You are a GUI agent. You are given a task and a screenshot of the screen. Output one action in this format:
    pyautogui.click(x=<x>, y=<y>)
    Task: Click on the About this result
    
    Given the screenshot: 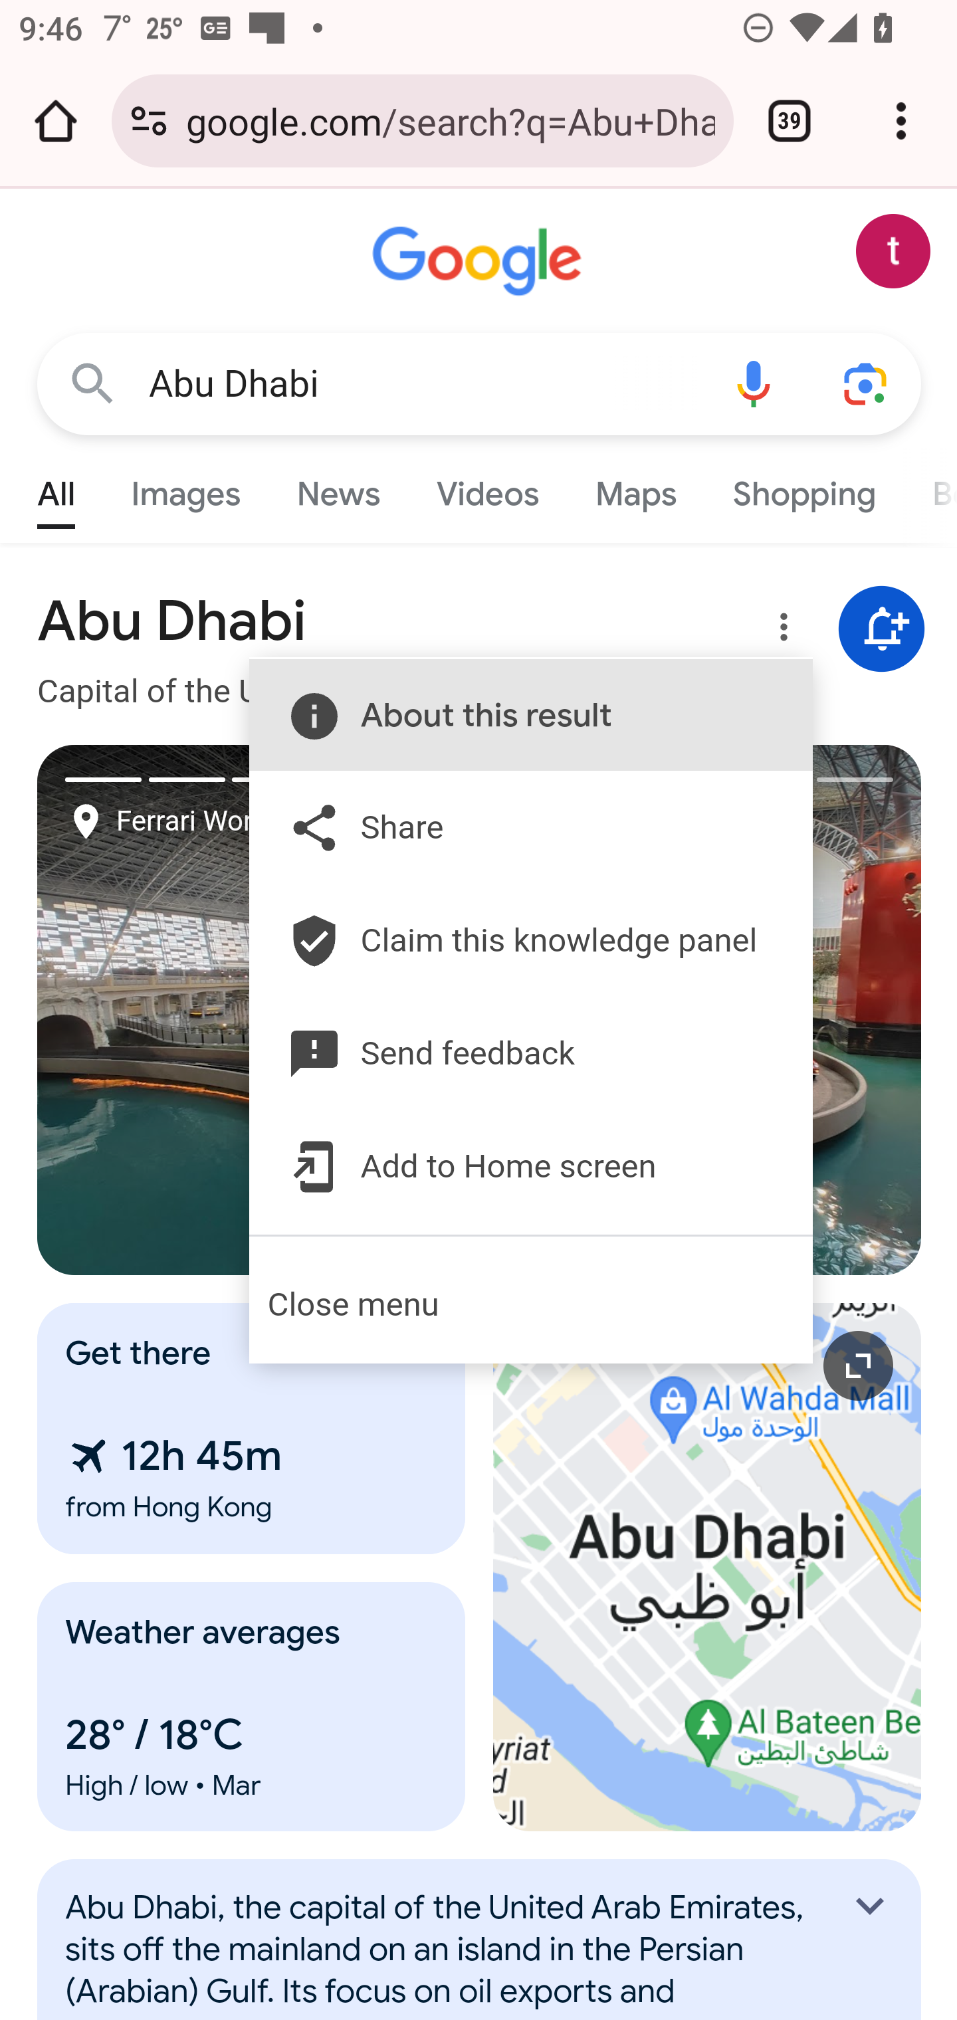 What is the action you would take?
    pyautogui.click(x=511, y=715)
    